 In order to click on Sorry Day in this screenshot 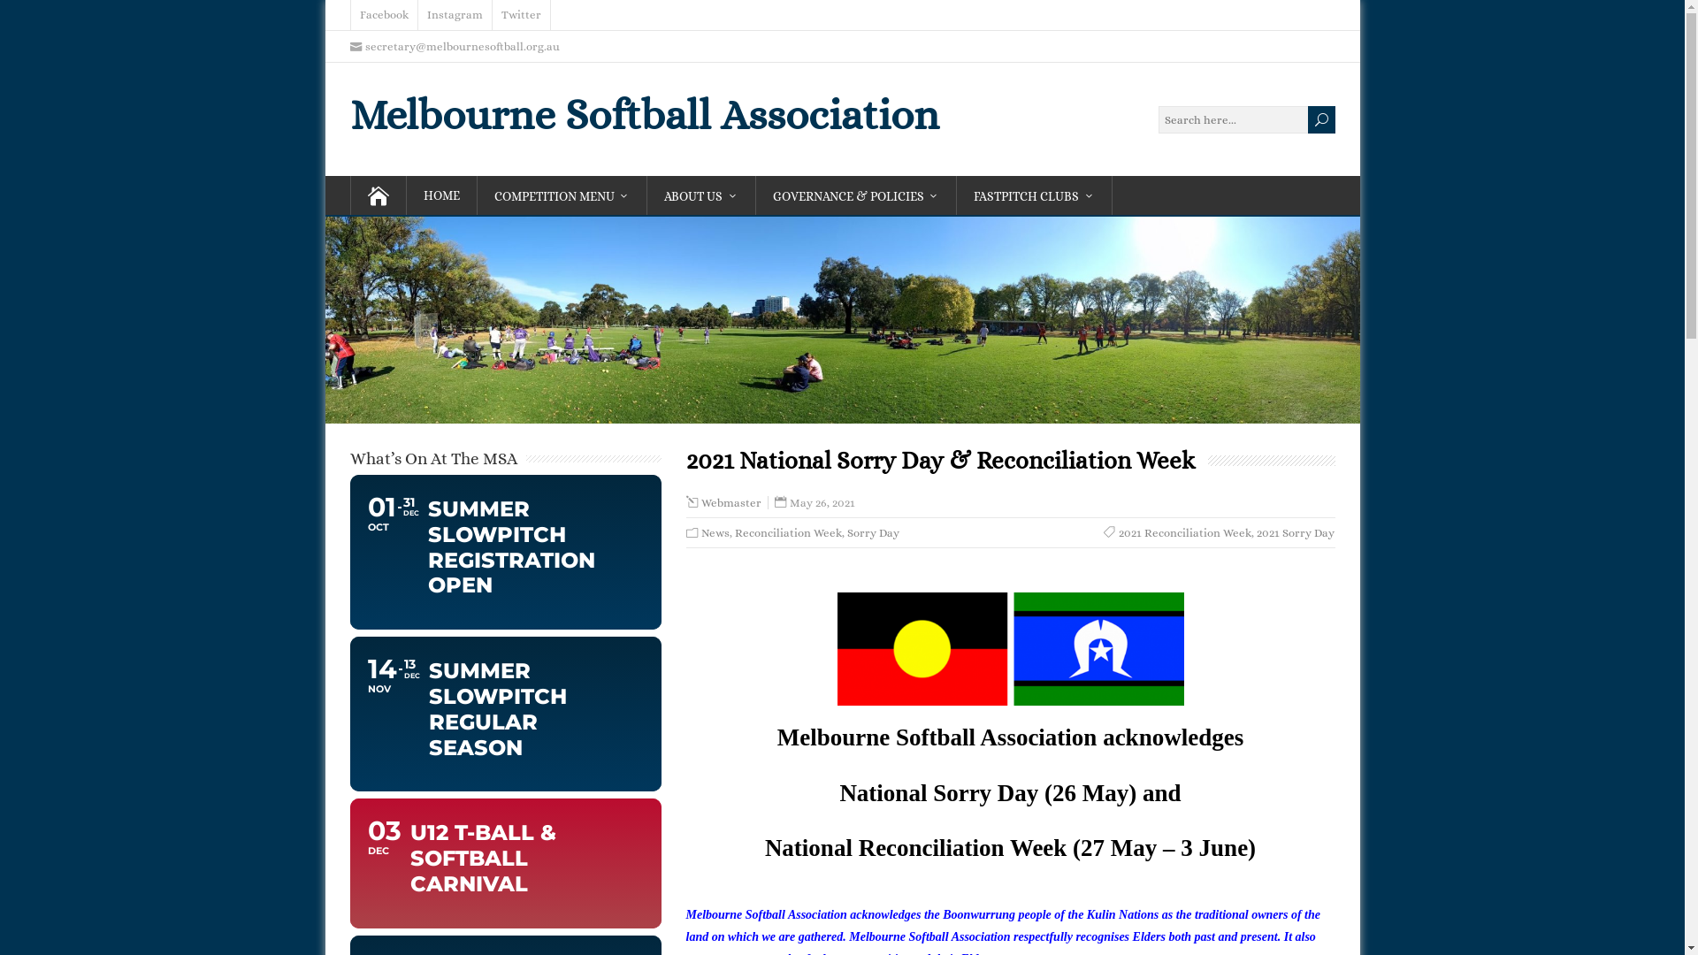, I will do `click(874, 532)`.